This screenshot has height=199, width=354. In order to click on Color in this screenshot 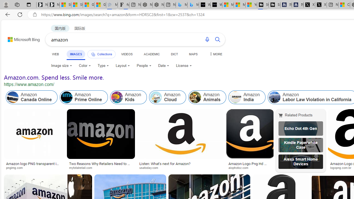, I will do `click(85, 66)`.